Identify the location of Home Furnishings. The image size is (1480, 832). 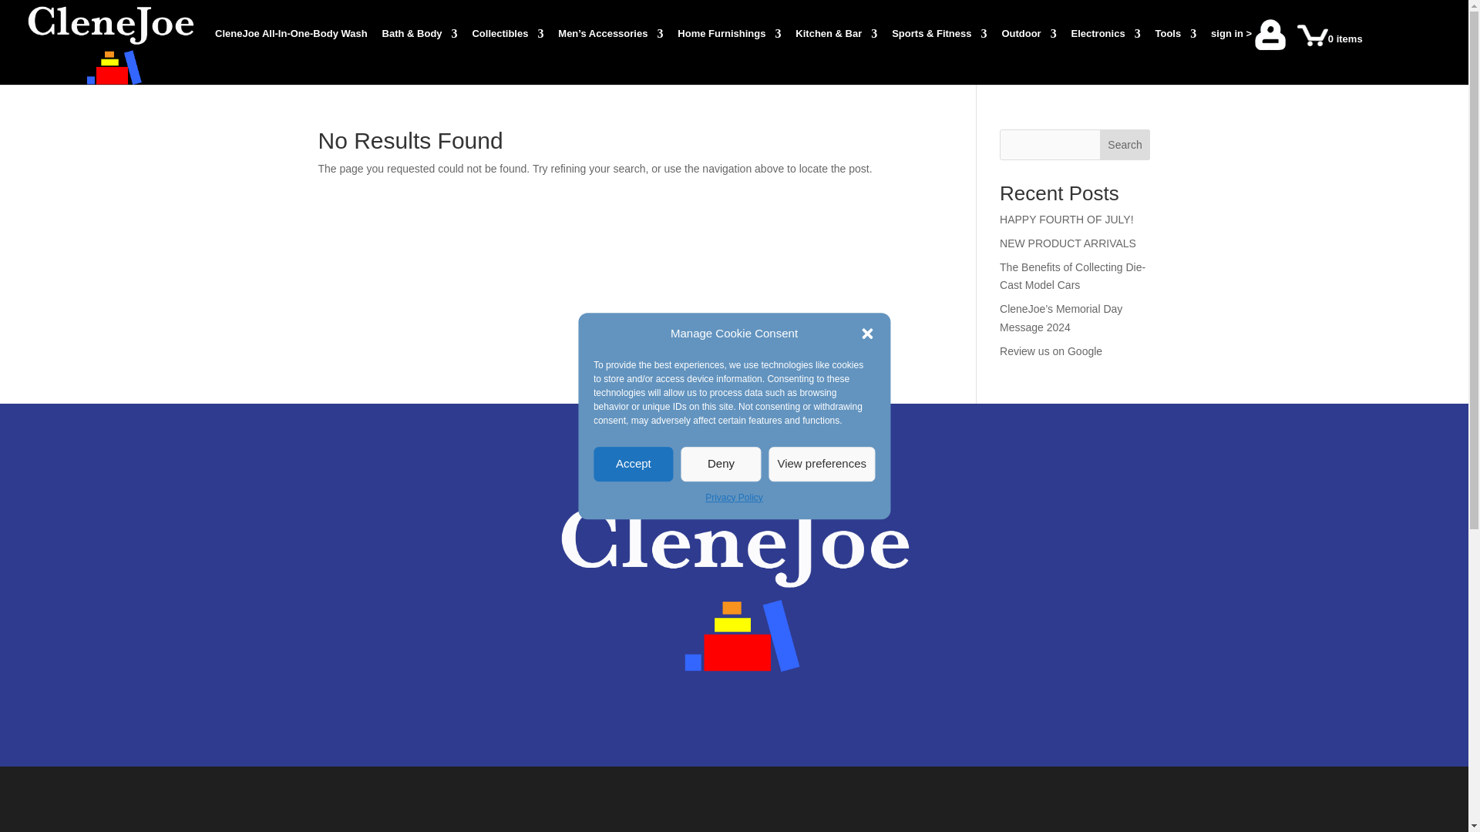
(729, 51).